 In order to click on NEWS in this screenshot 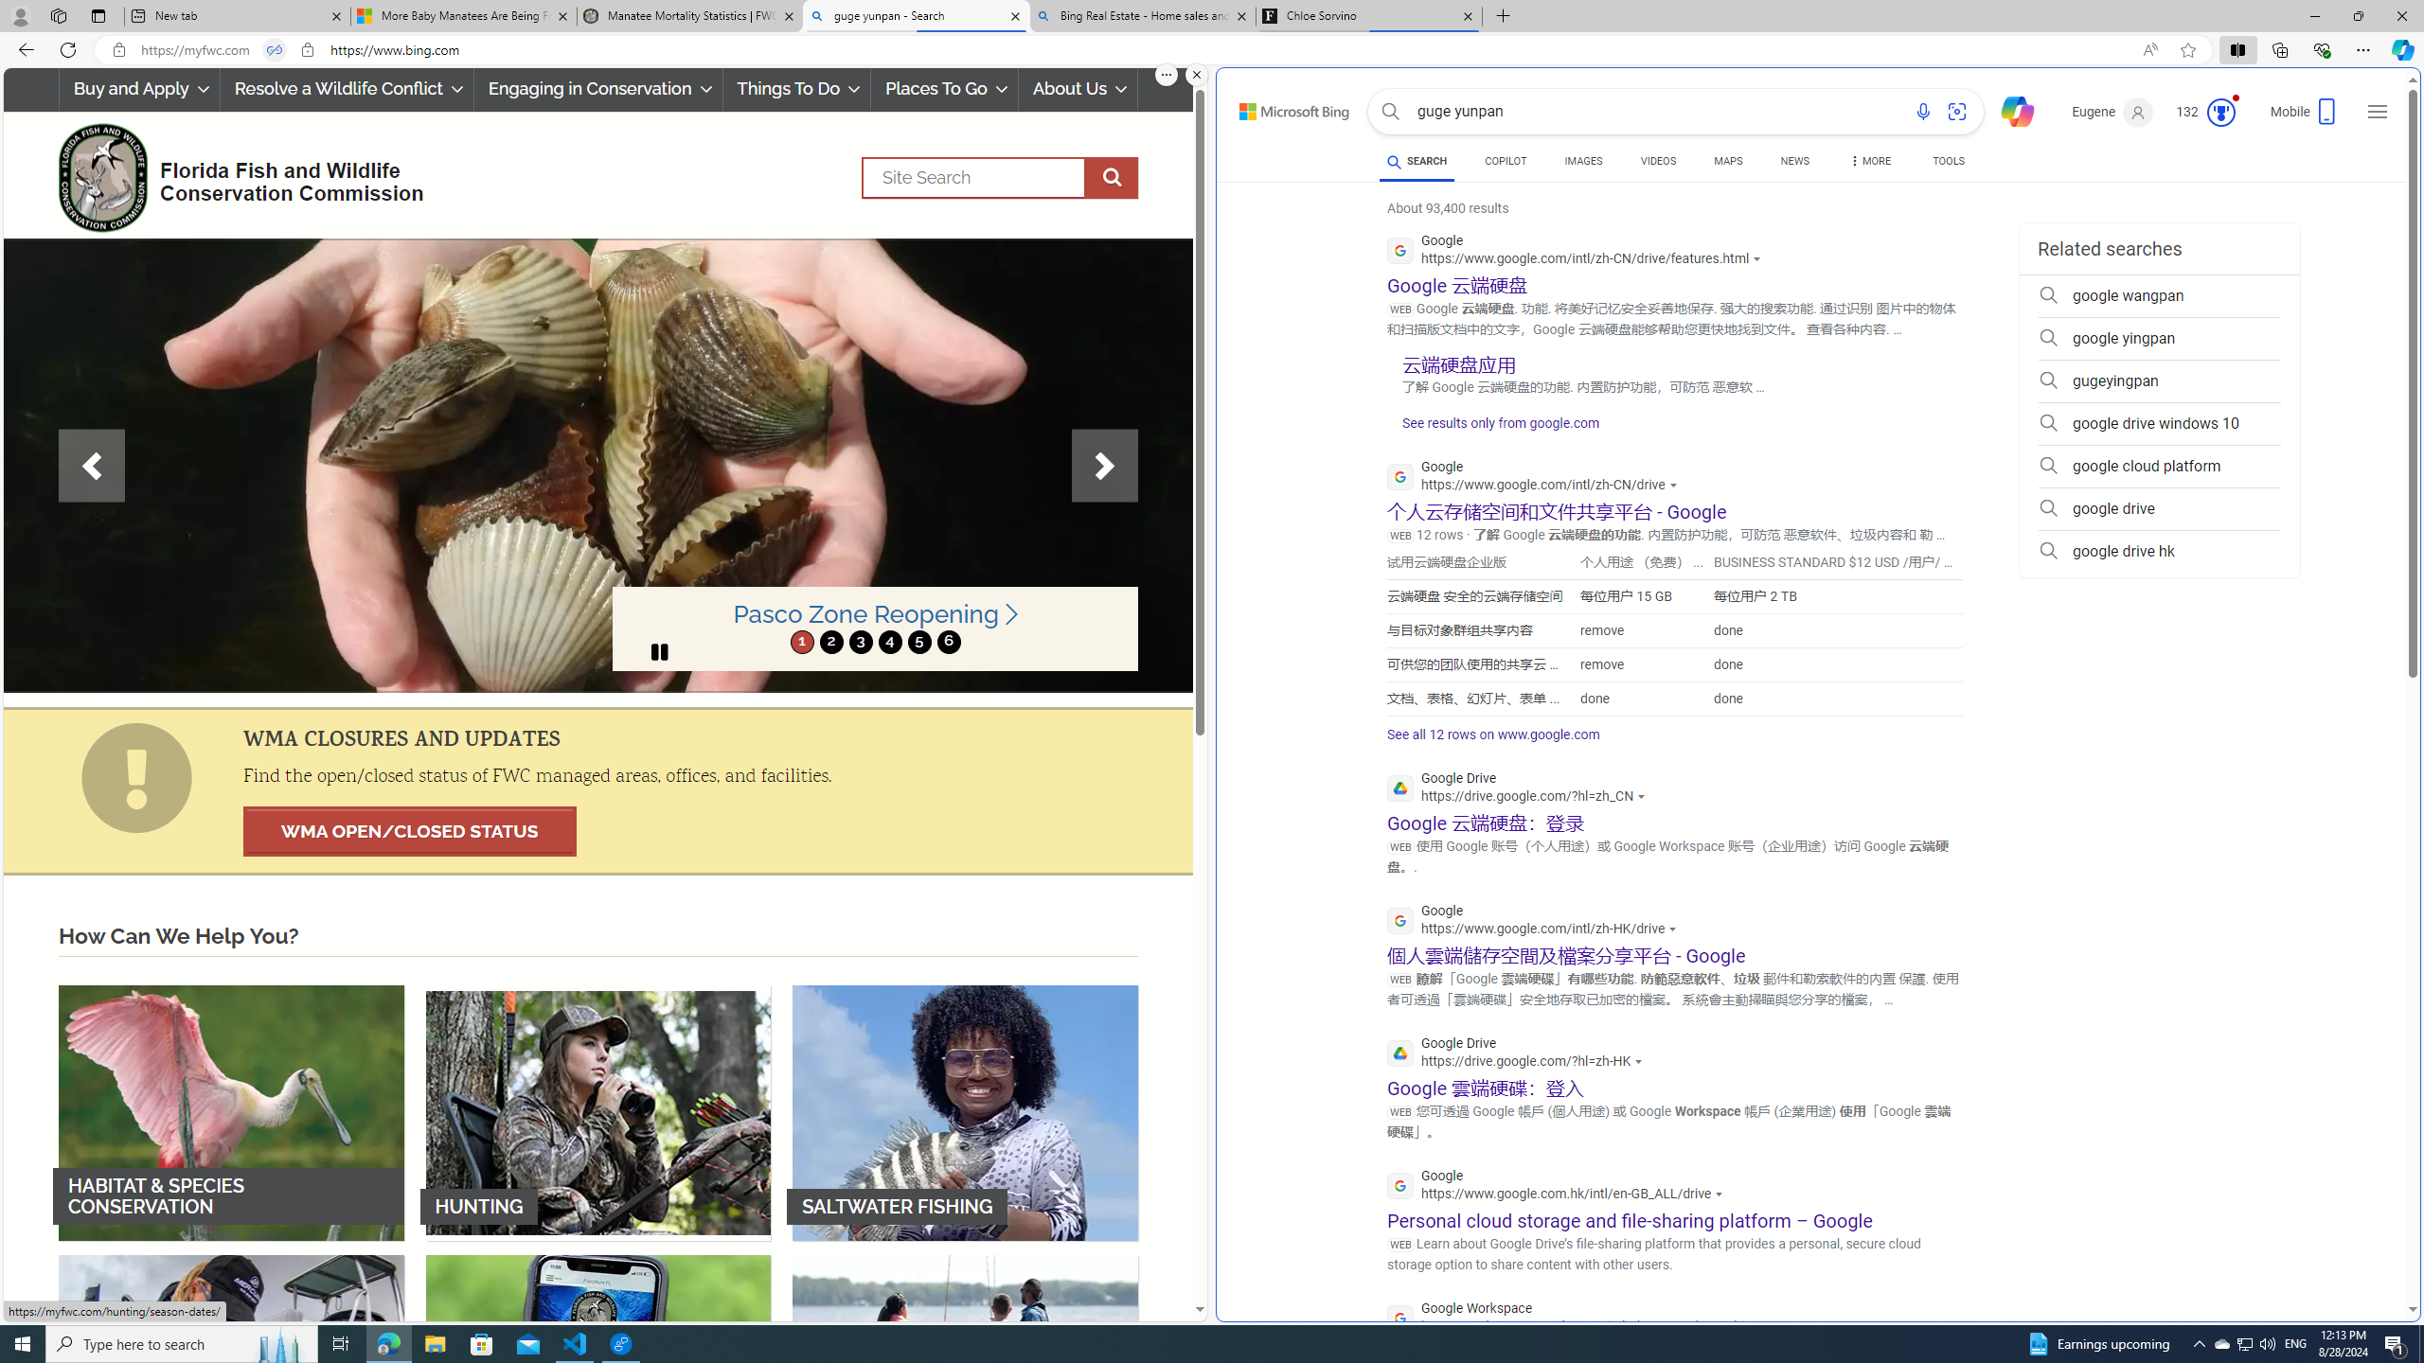, I will do `click(1795, 164)`.